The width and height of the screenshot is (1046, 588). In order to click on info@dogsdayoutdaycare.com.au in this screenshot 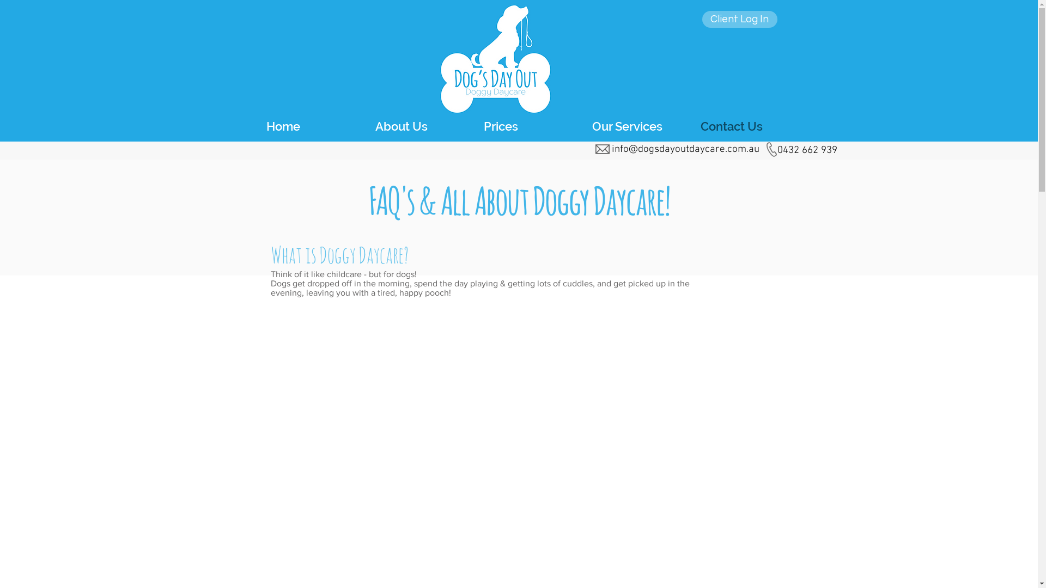, I will do `click(685, 149)`.